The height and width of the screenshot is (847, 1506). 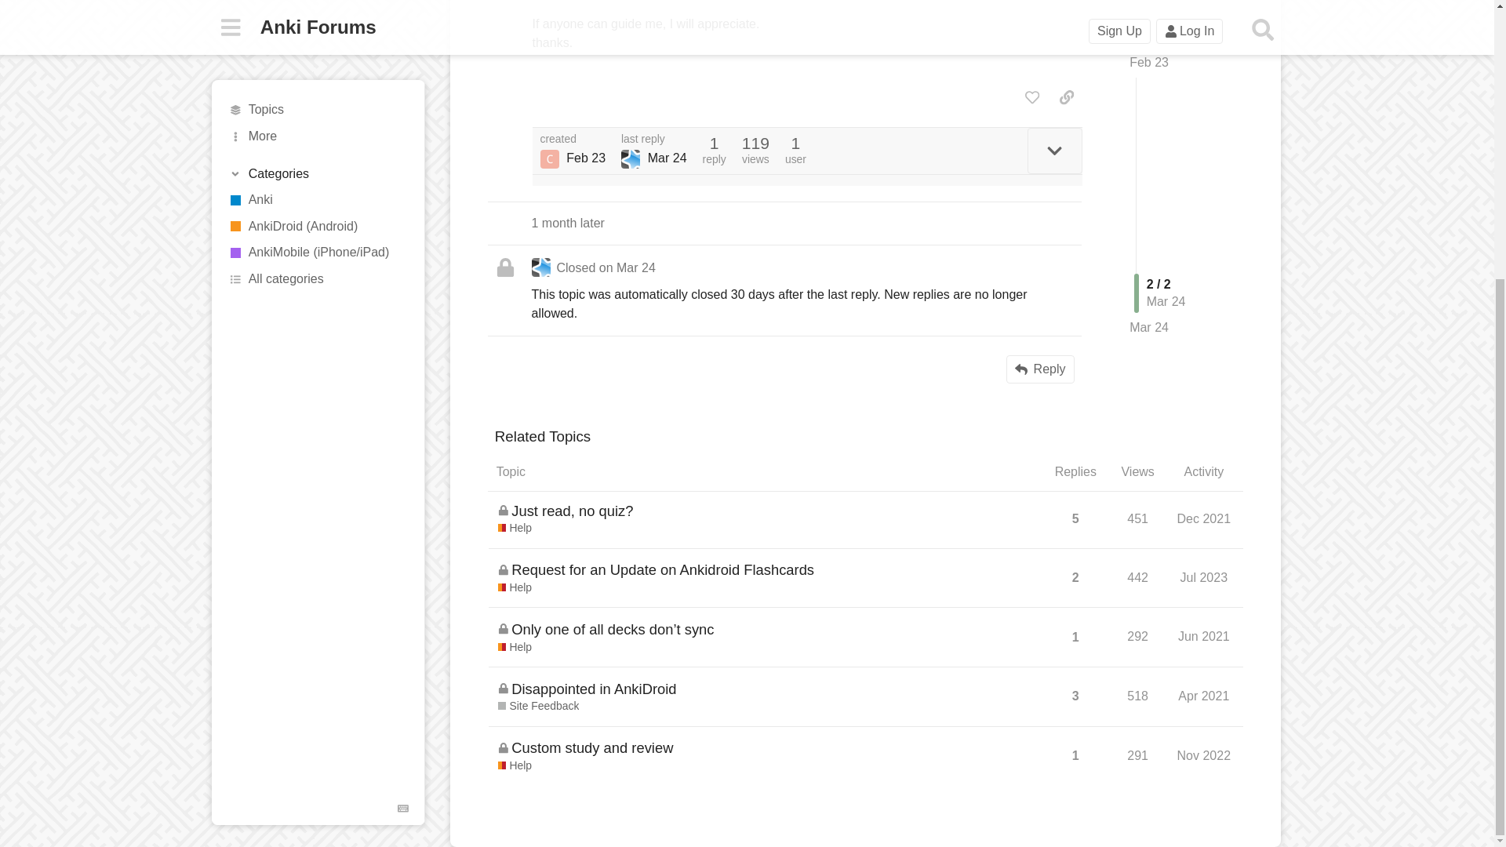 What do you see at coordinates (663, 569) in the screenshot?
I see `Request for an Update on Ankidroid Flashcards` at bounding box center [663, 569].